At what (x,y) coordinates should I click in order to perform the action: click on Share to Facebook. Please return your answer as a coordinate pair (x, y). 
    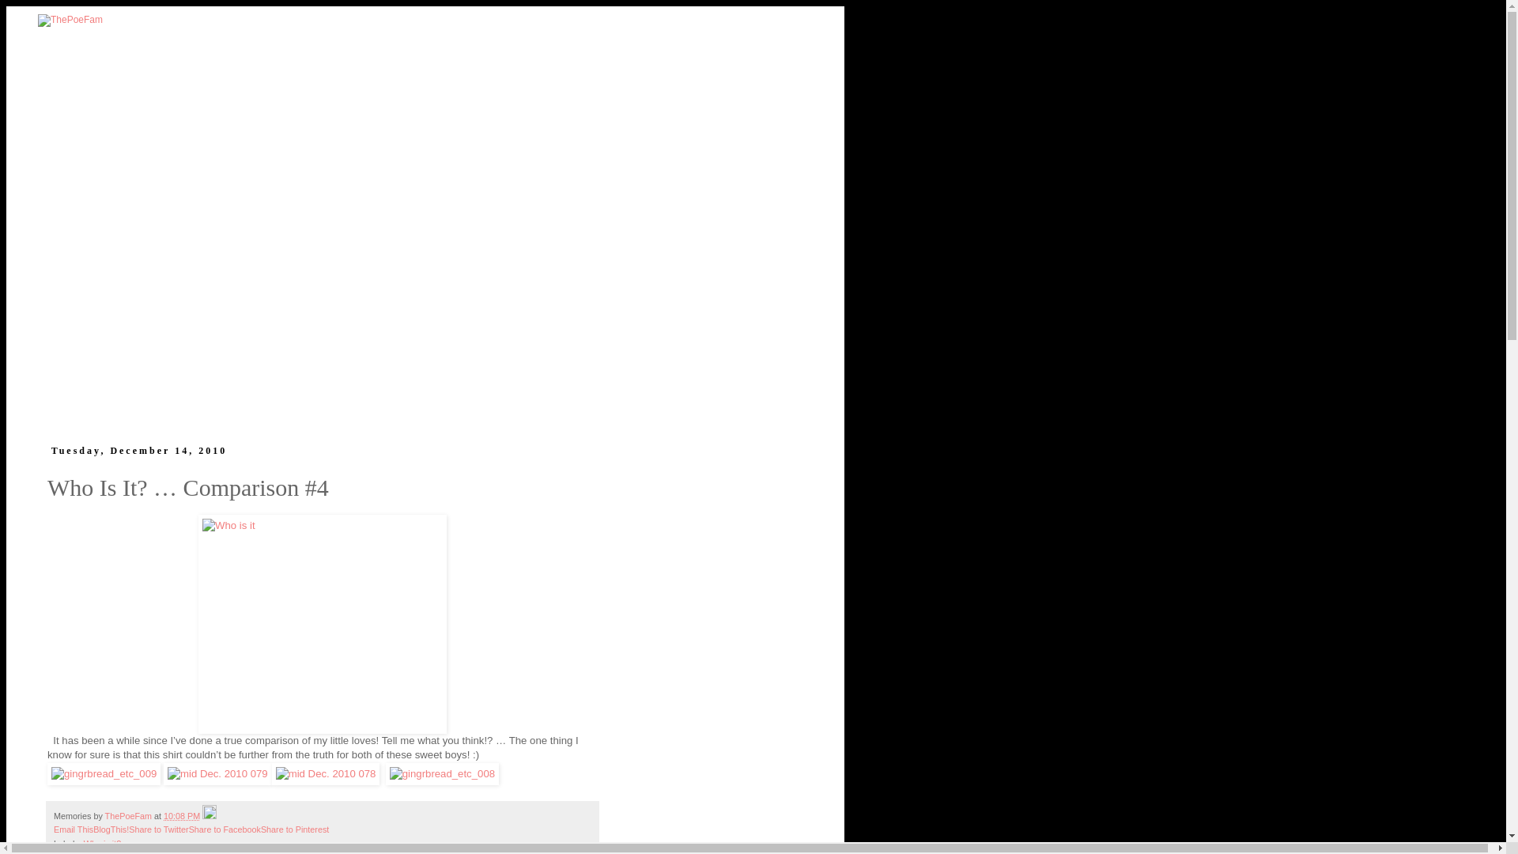
    Looking at the image, I should click on (225, 829).